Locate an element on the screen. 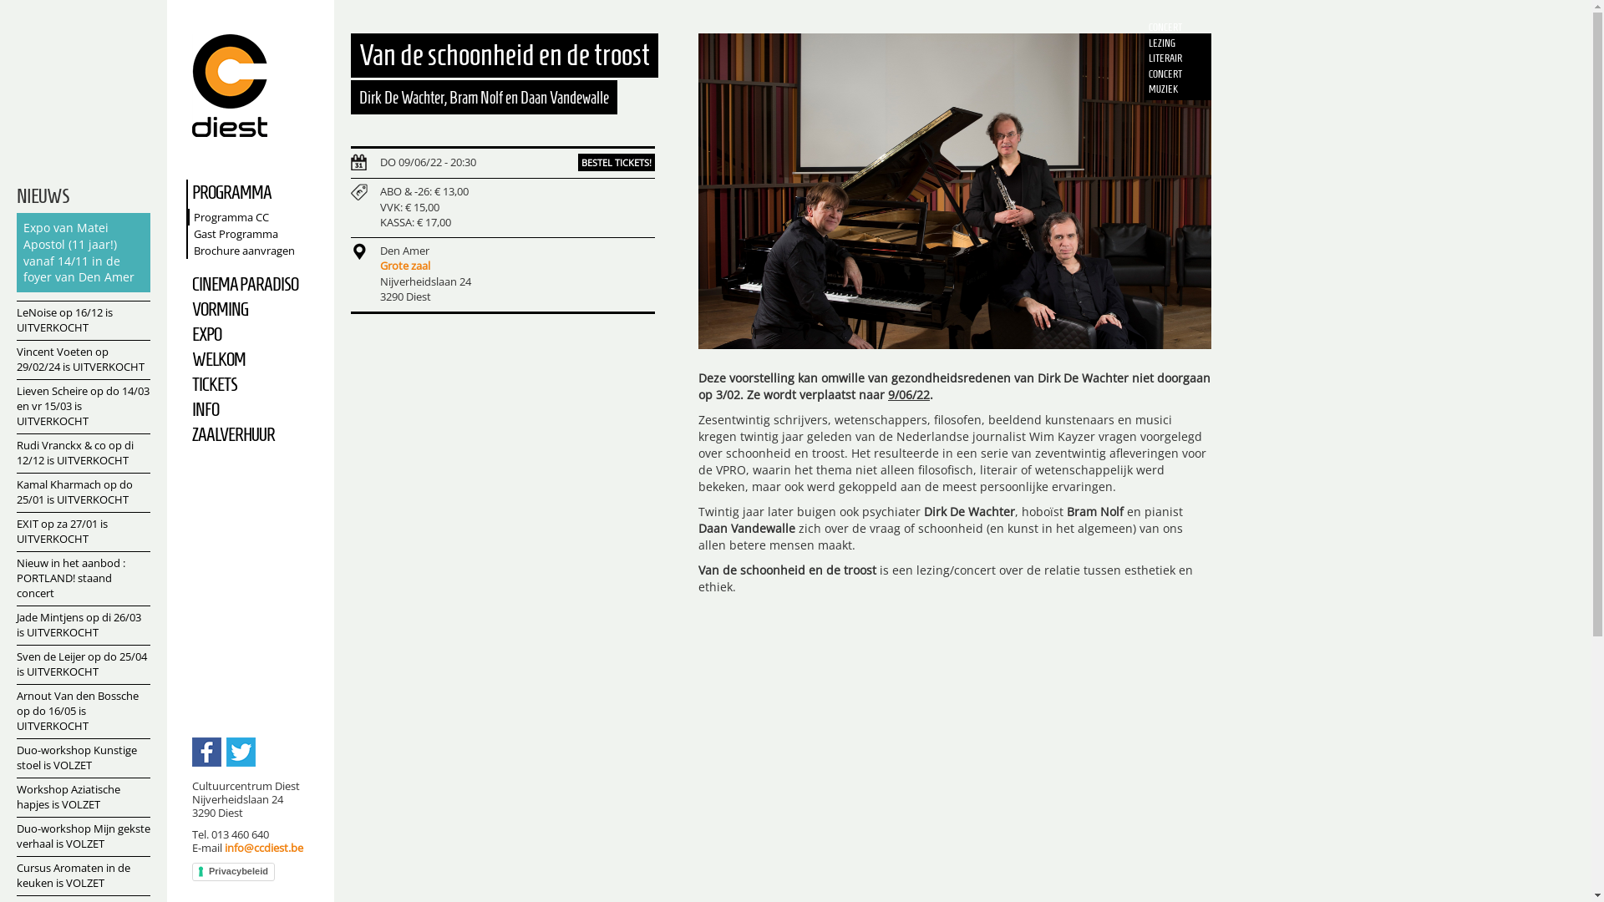 Image resolution: width=1604 pixels, height=902 pixels. ZAALVERHUUR is located at coordinates (256, 434).